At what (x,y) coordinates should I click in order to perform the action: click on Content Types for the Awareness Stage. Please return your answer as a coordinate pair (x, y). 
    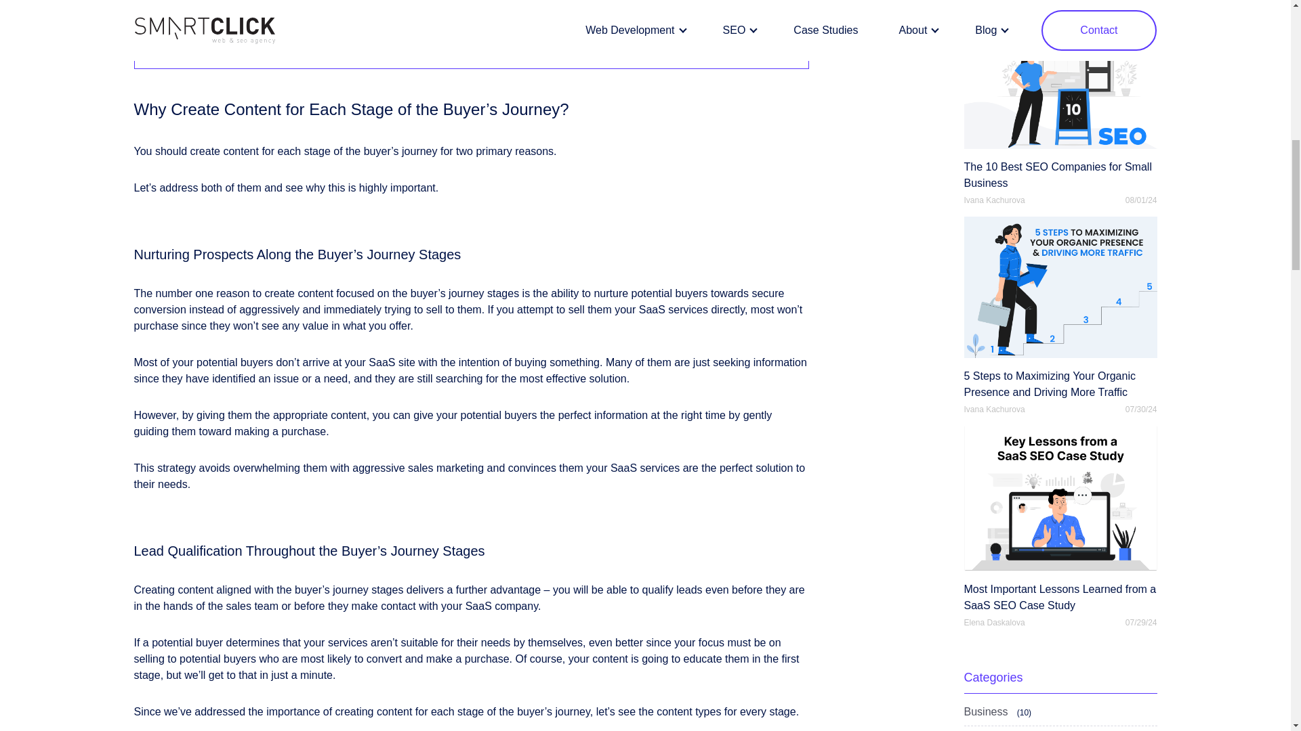
    Looking at the image, I should click on (256, 7).